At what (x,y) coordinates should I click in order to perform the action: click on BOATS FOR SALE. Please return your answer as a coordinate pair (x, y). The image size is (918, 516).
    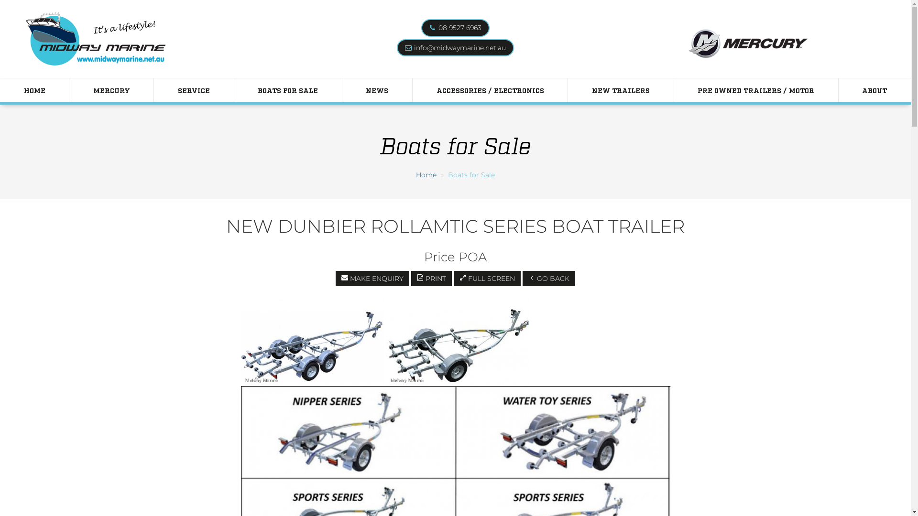
    Looking at the image, I should click on (288, 90).